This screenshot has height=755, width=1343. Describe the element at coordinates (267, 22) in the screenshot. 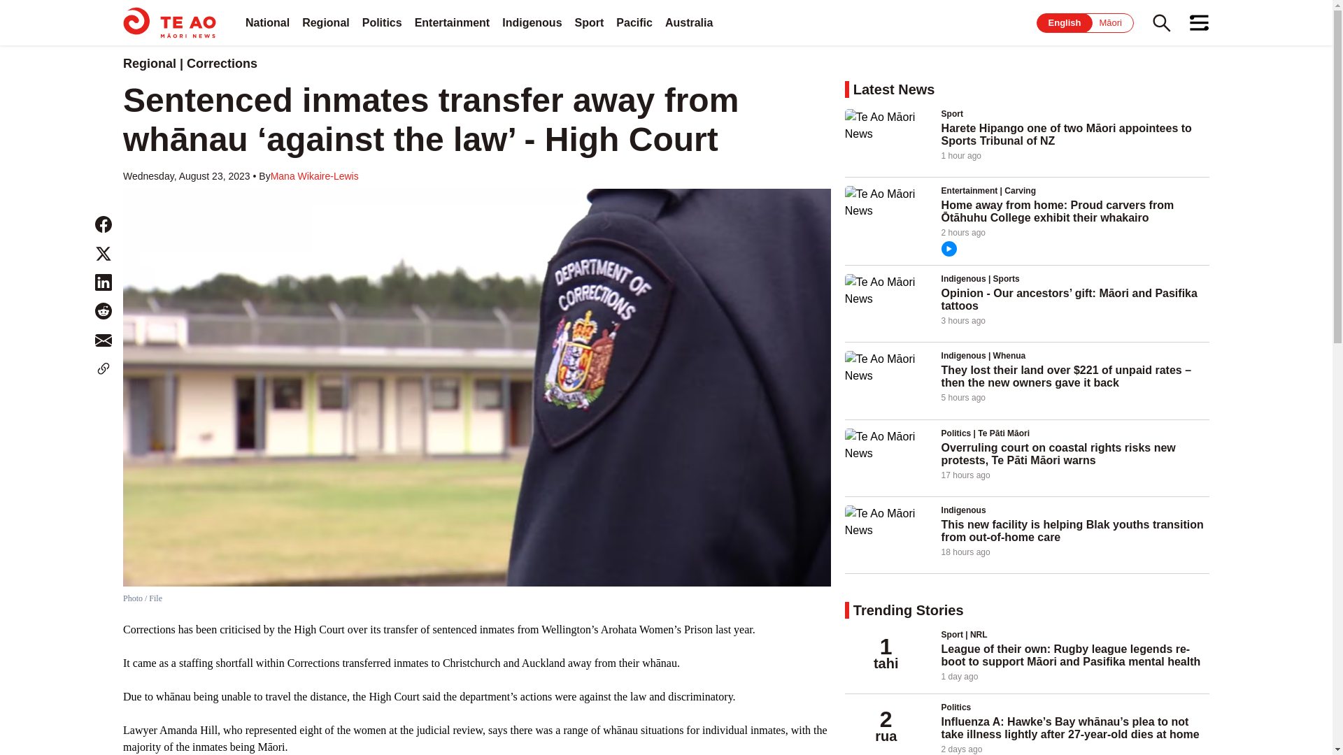

I see `National` at that location.